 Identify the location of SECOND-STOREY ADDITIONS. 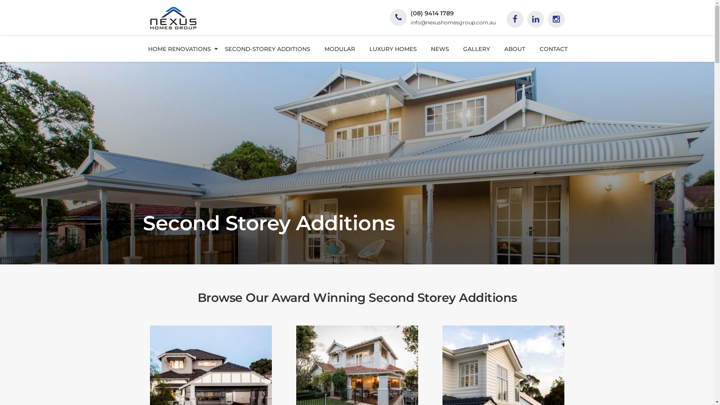
(268, 49).